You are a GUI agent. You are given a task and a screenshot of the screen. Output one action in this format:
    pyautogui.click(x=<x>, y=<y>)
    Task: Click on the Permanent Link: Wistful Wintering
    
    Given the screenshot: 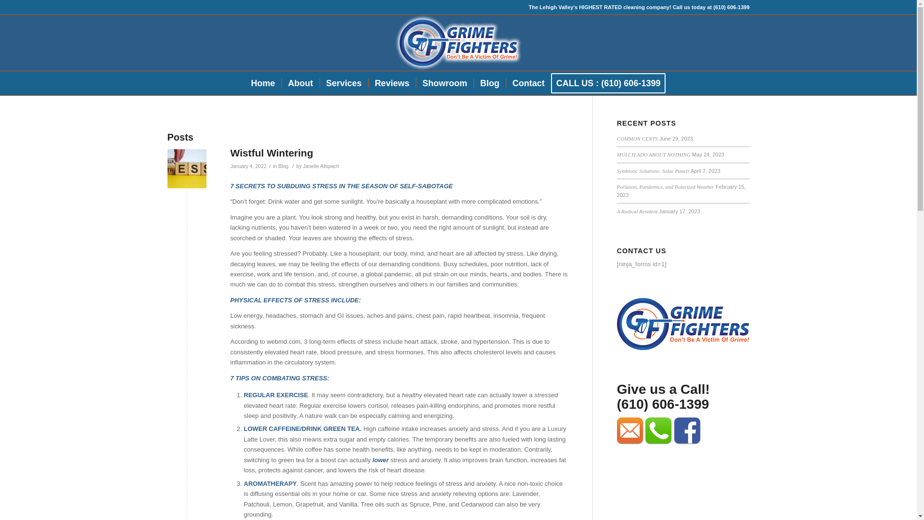 What is the action you would take?
    pyautogui.click(x=271, y=153)
    